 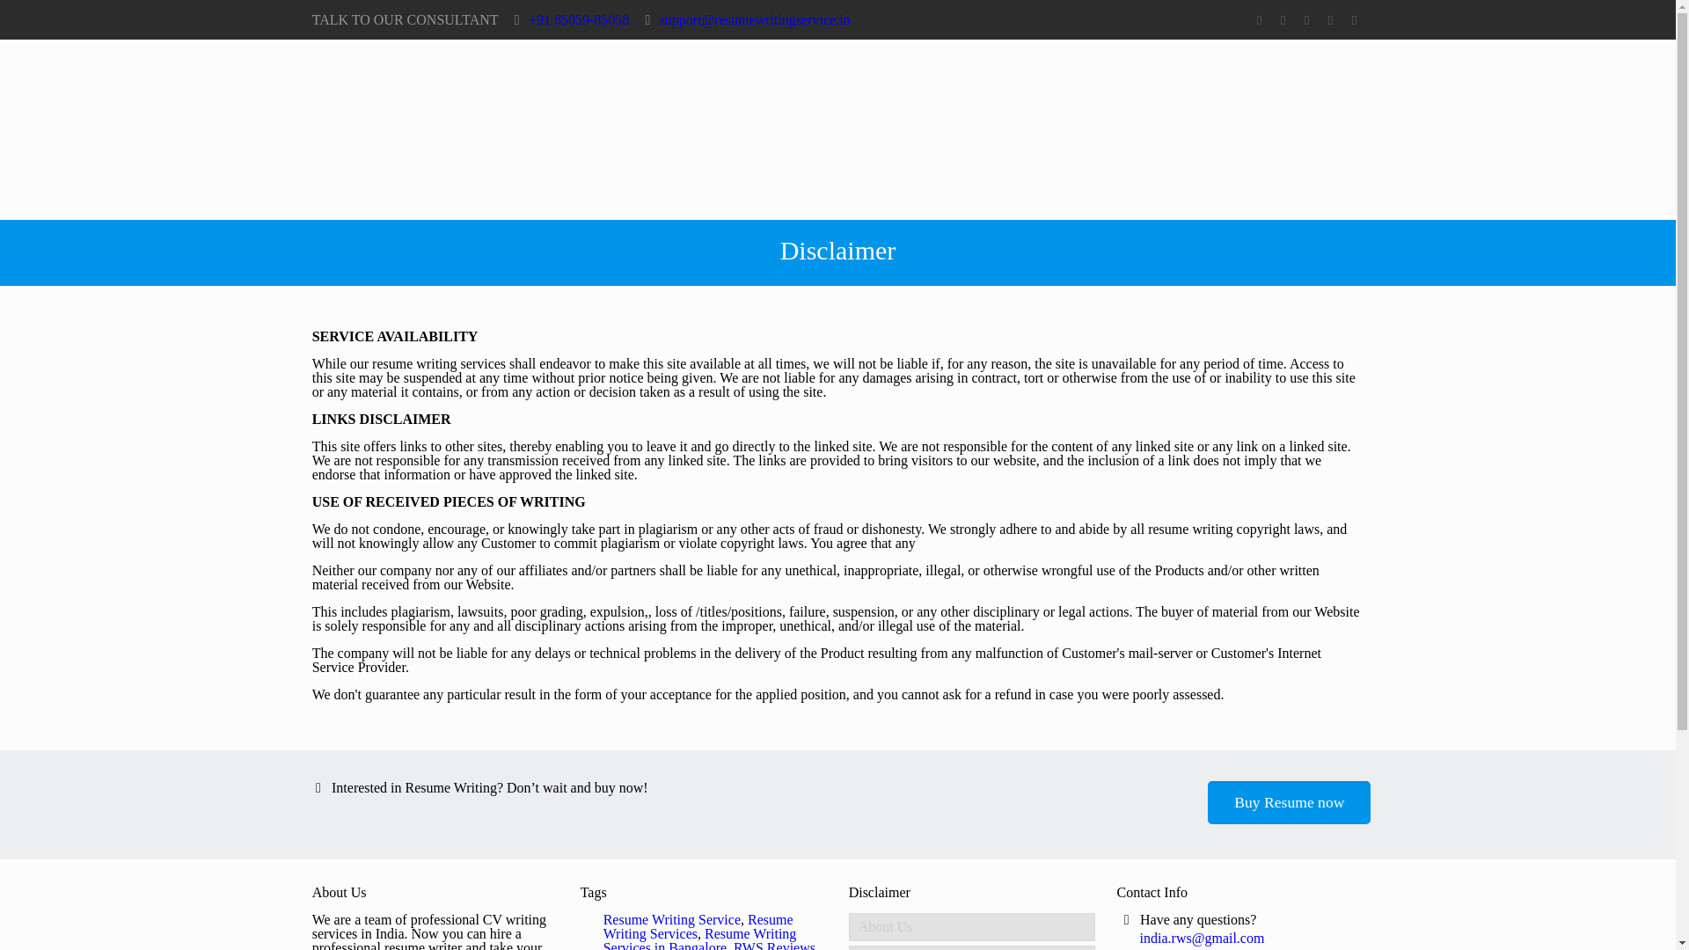 What do you see at coordinates (1258, 20) in the screenshot?
I see `Facebook` at bounding box center [1258, 20].